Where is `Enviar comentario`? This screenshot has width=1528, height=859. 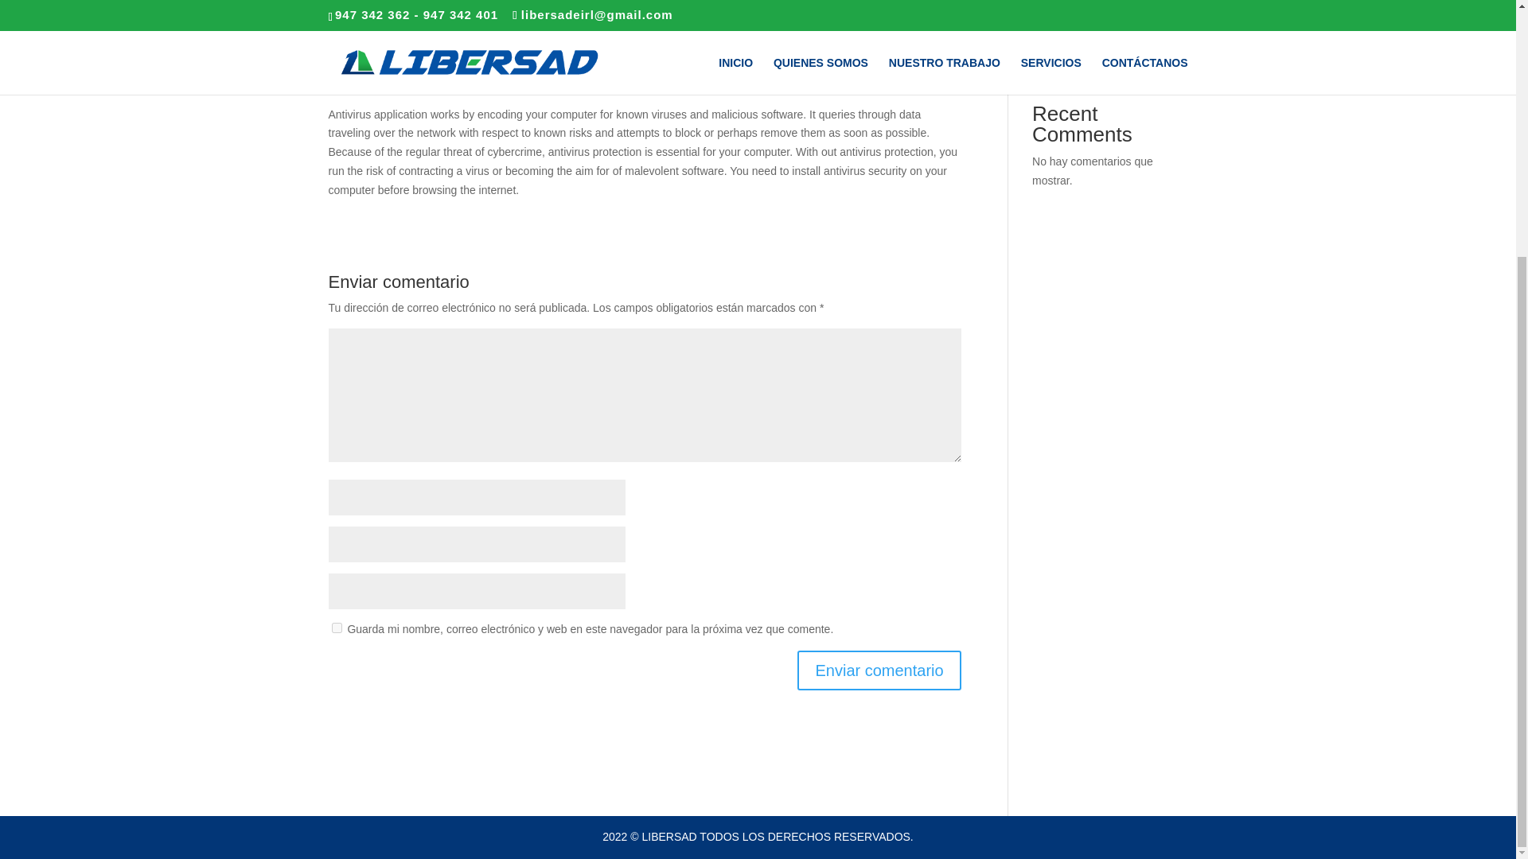
Enviar comentario is located at coordinates (879, 670).